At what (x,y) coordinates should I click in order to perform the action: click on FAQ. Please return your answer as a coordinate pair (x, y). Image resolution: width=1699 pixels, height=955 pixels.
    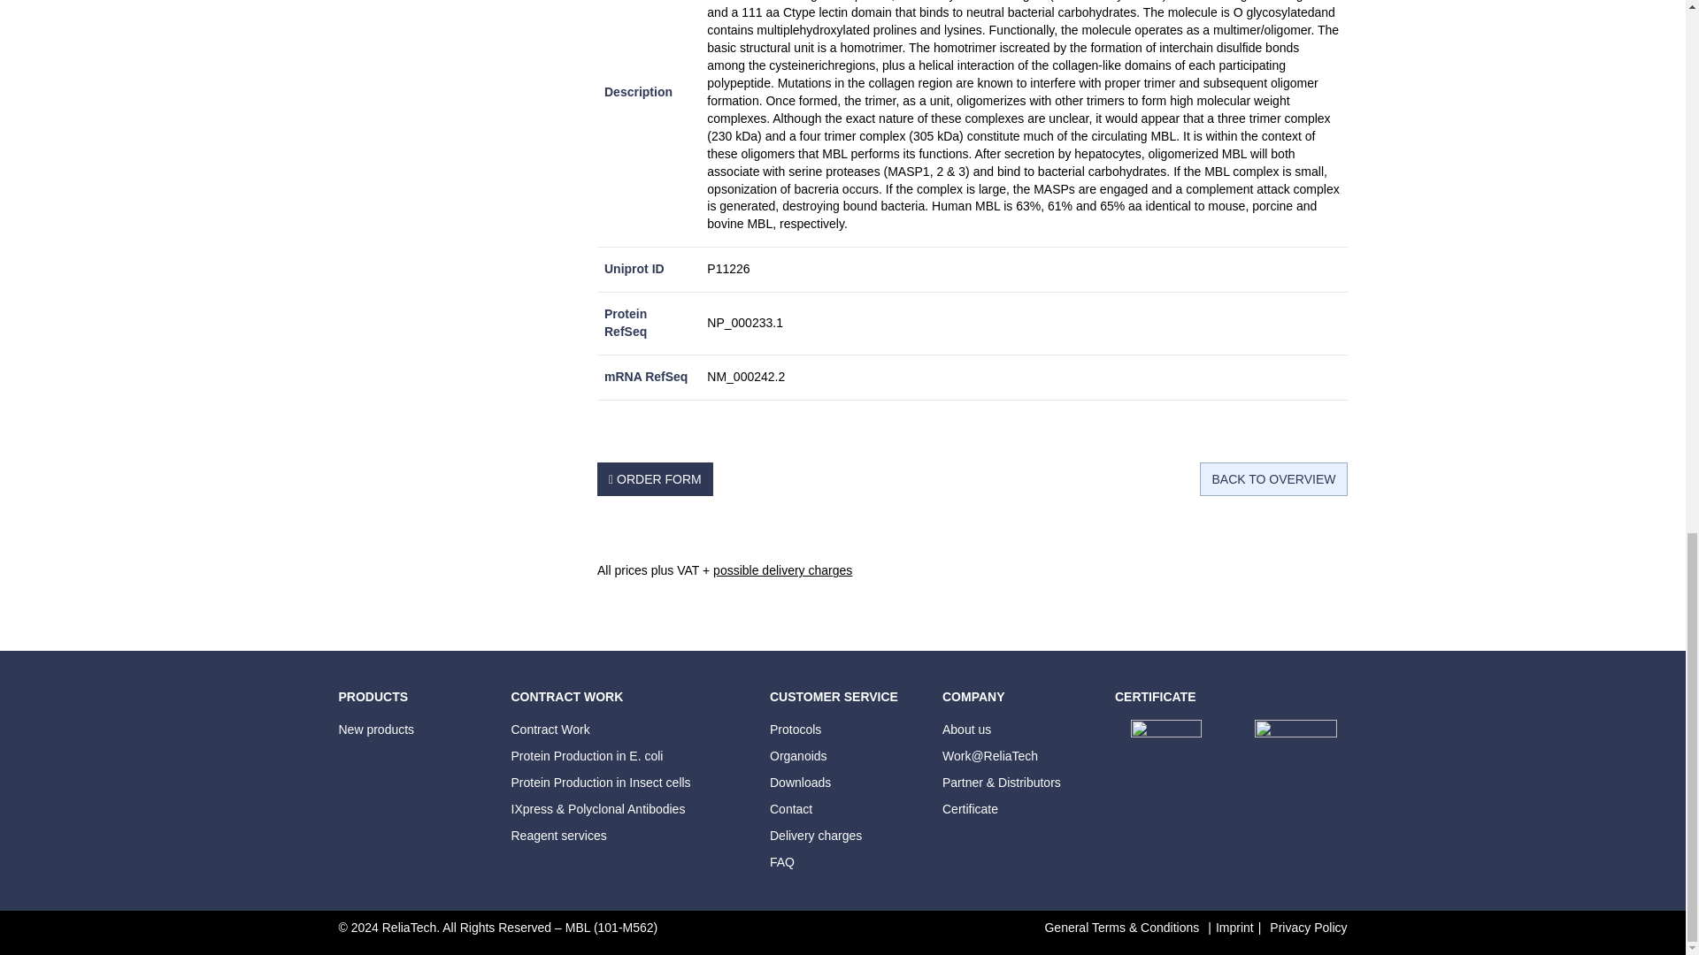
    Looking at the image, I should click on (782, 861).